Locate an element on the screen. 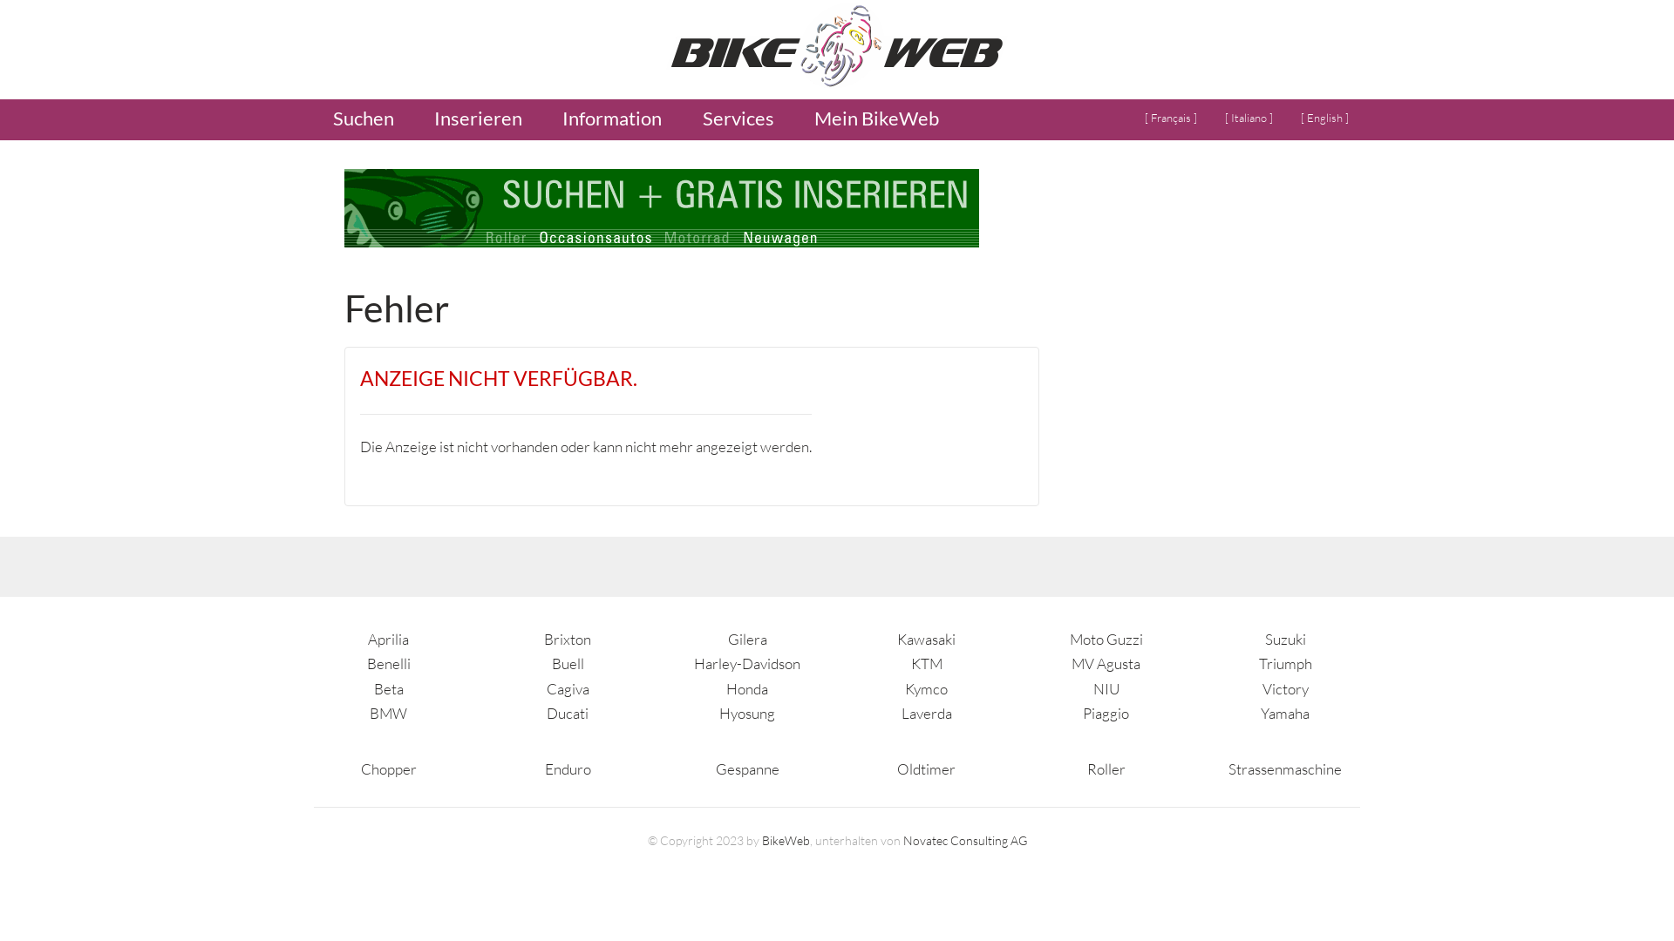 Image resolution: width=1674 pixels, height=941 pixels. BikeWeb is located at coordinates (786, 840).